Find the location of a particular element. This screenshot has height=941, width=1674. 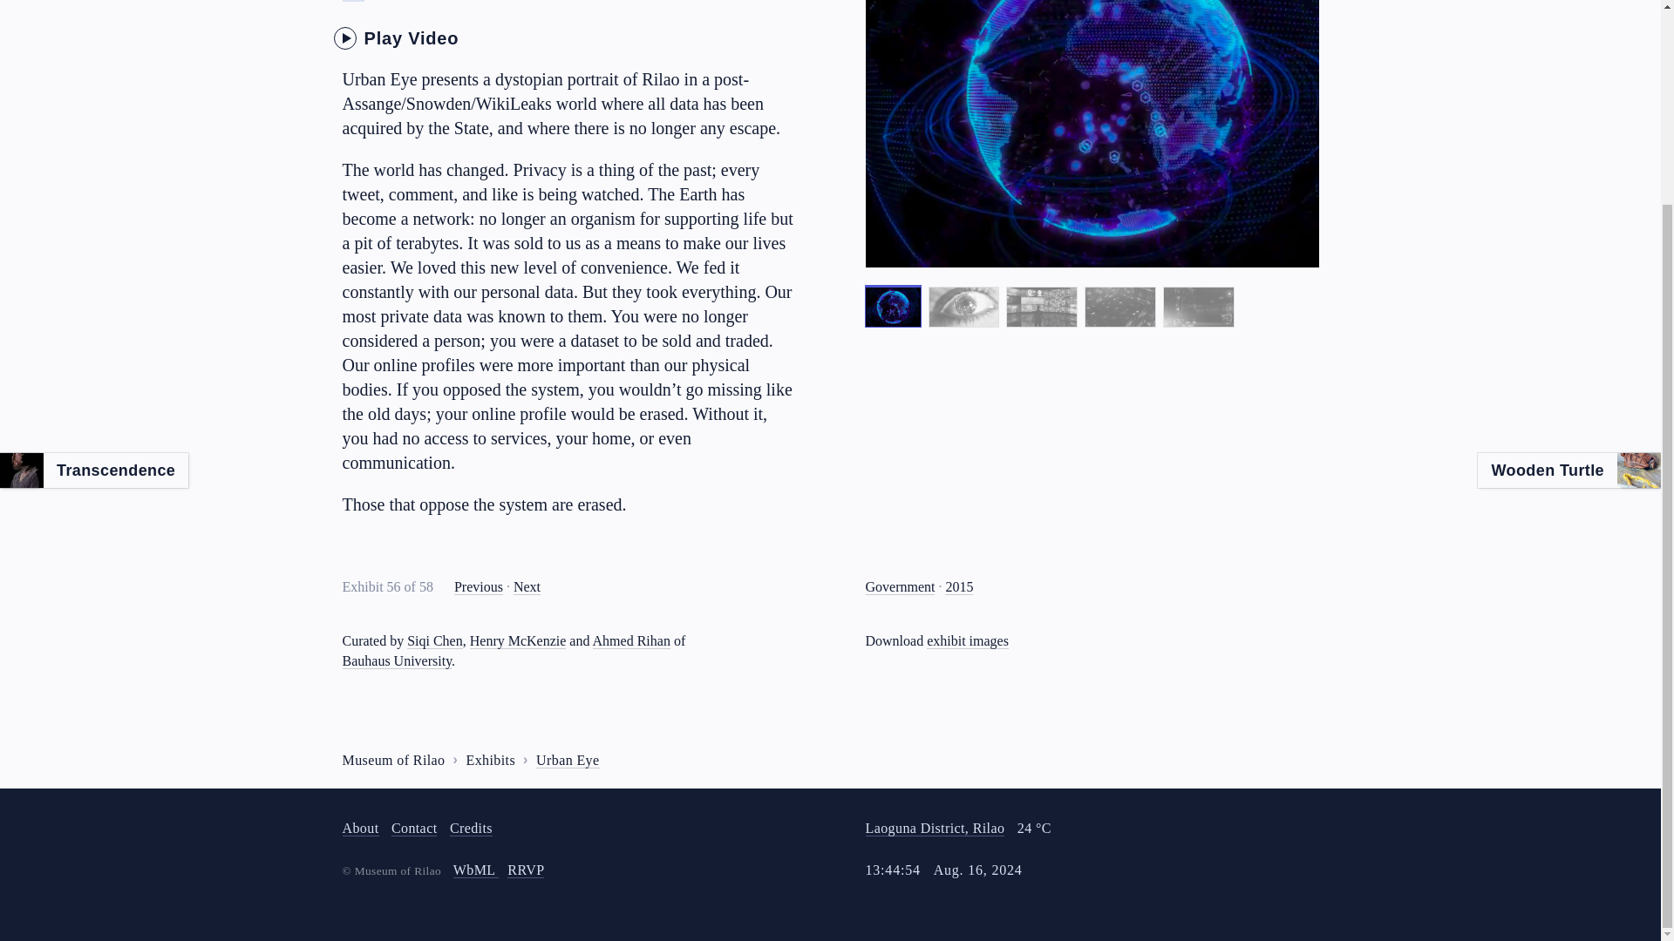

RRVP is located at coordinates (525, 870).